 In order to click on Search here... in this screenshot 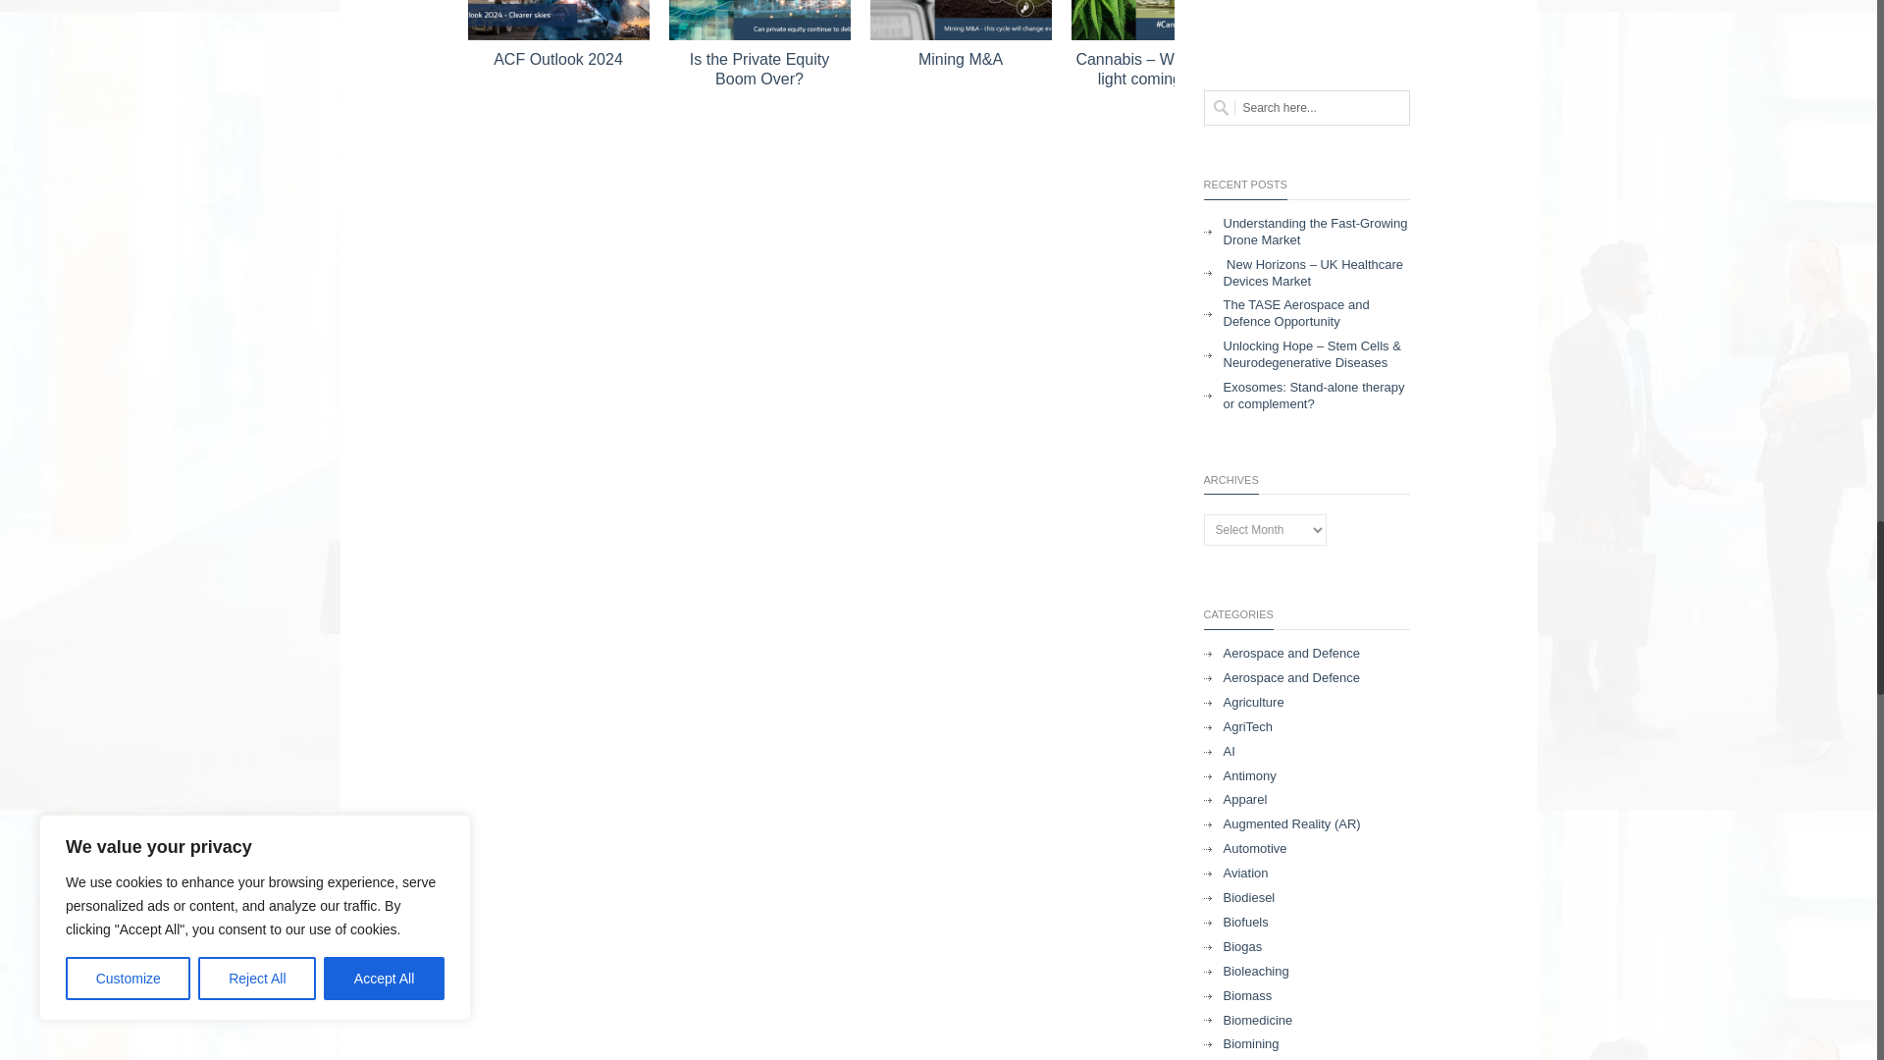, I will do `click(1306, 108)`.